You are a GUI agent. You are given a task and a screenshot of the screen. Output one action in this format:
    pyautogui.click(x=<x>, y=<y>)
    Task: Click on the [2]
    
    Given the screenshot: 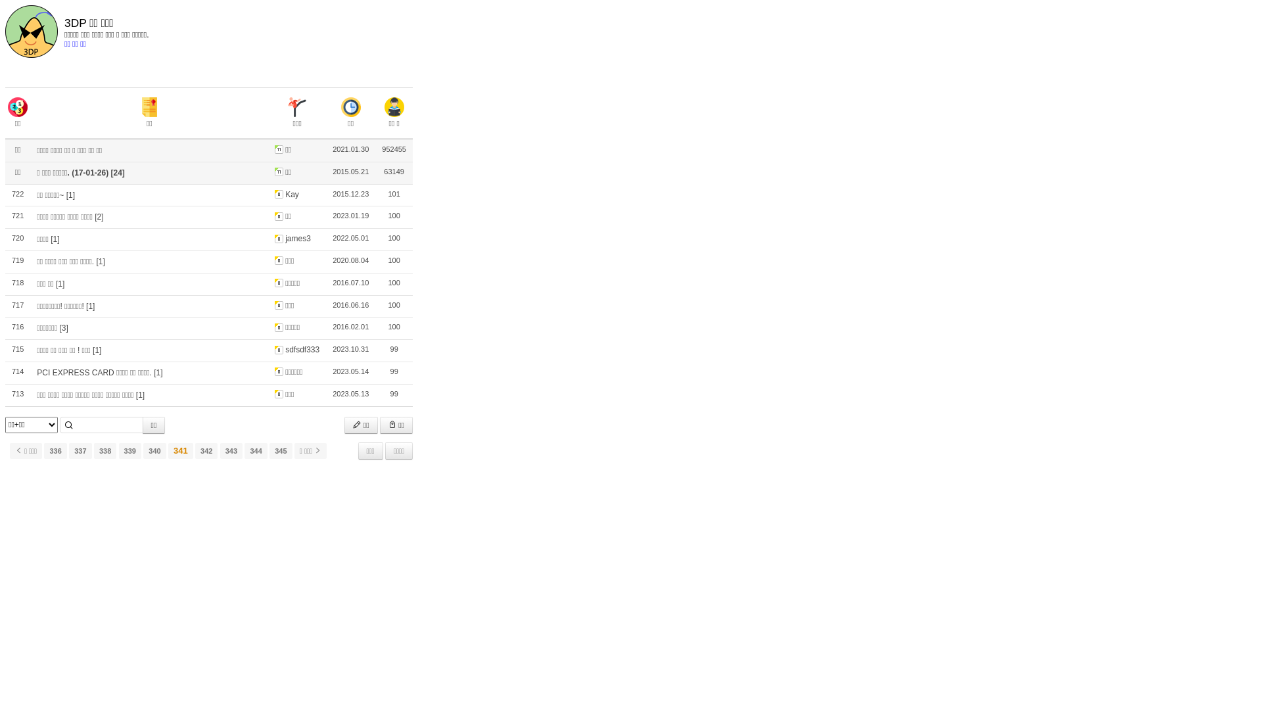 What is the action you would take?
    pyautogui.click(x=99, y=217)
    